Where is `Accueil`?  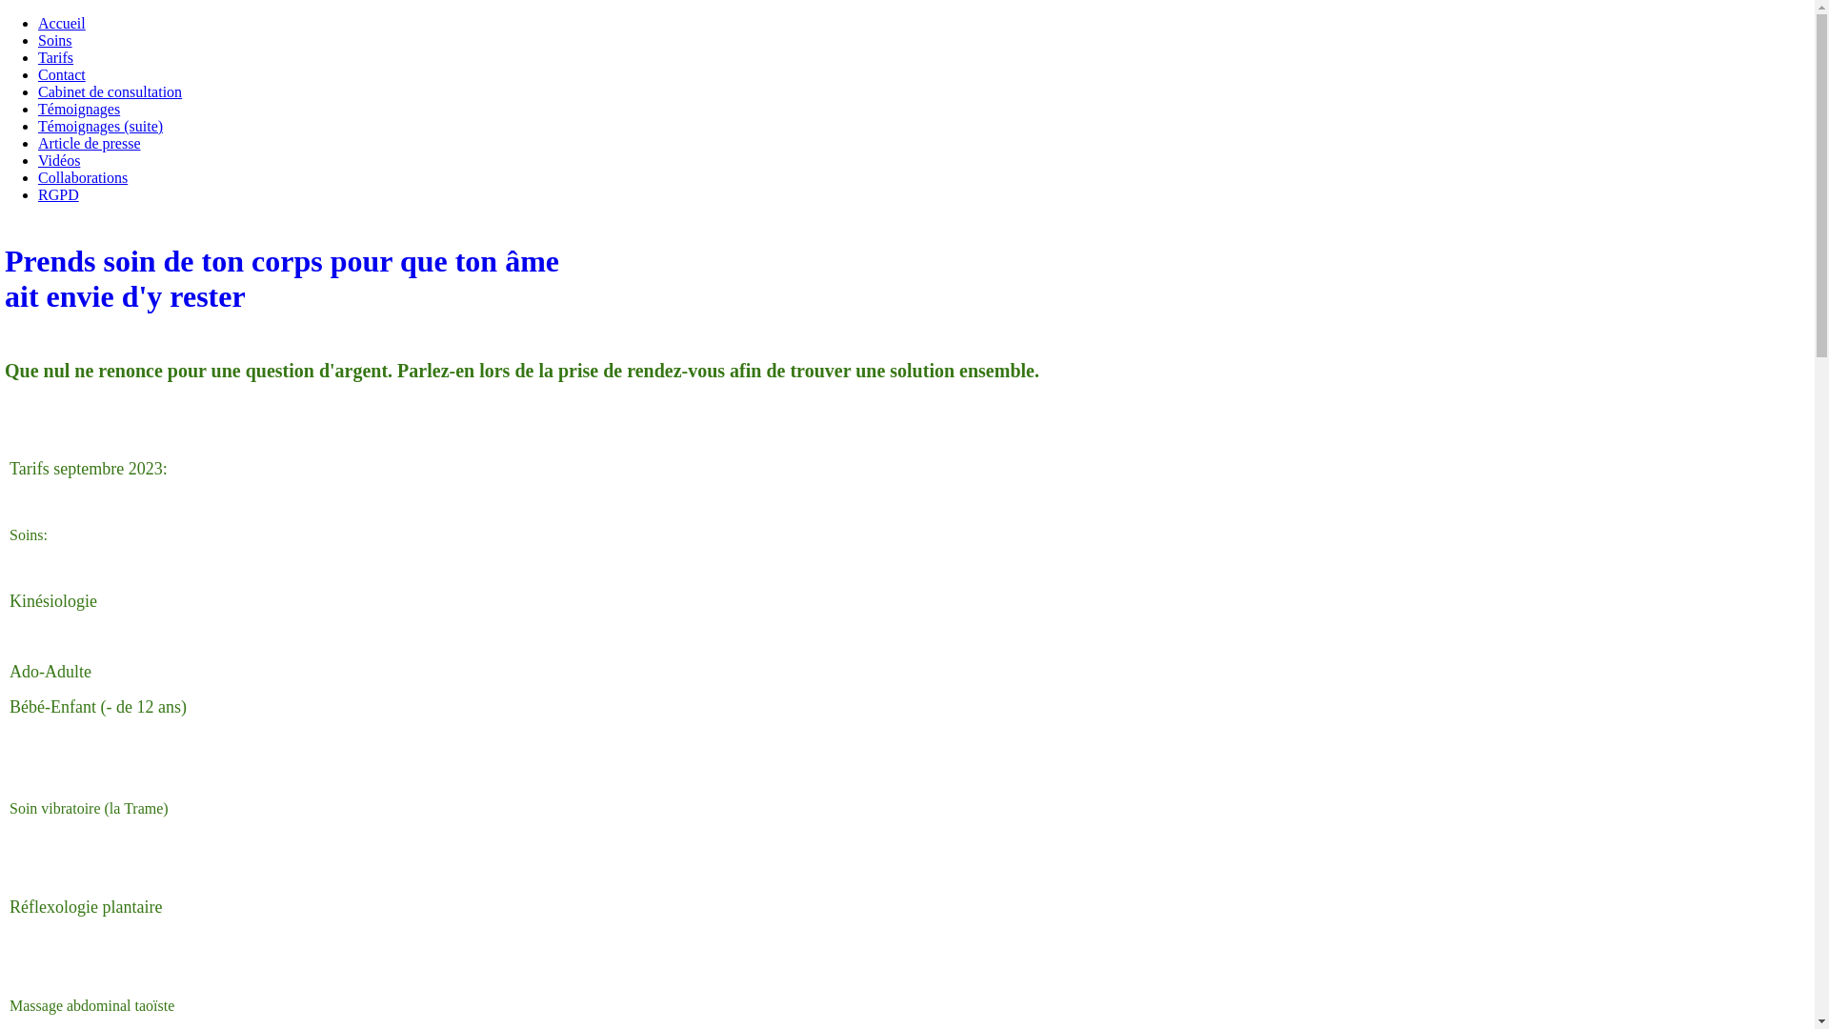
Accueil is located at coordinates (62, 23).